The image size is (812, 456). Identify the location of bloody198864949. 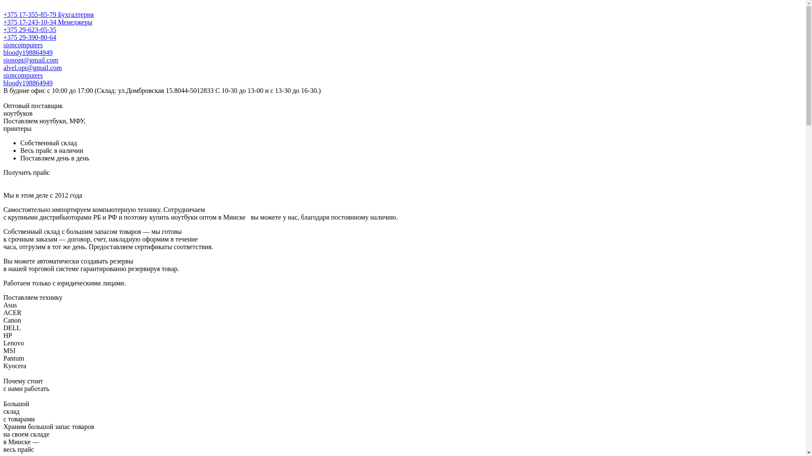
(28, 52).